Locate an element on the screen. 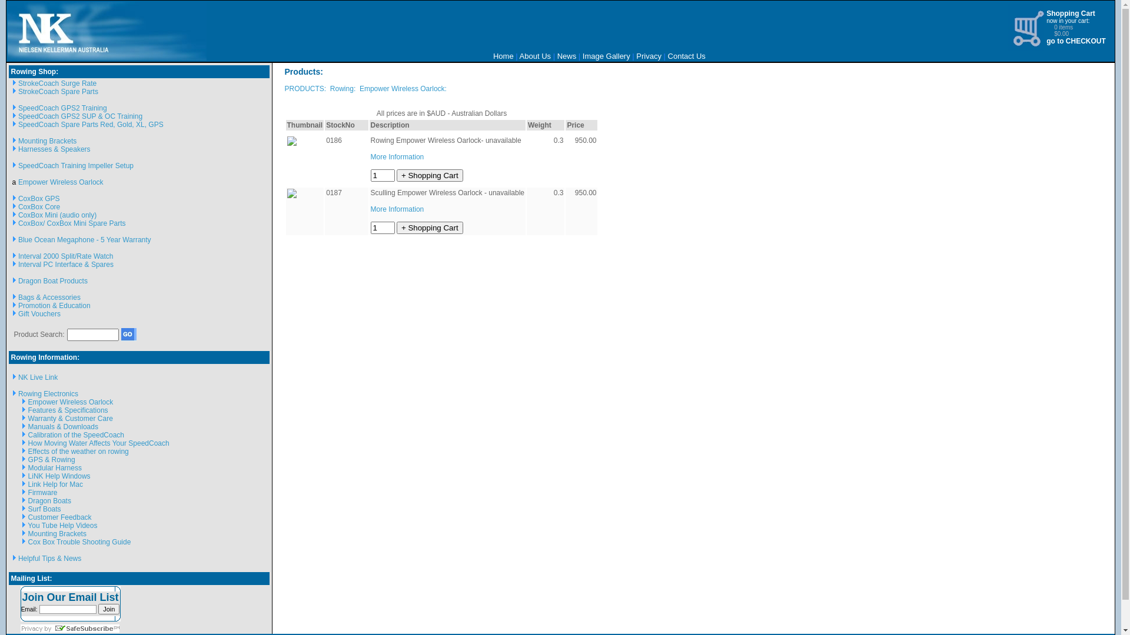  SpeedCoach GPS2 Training is located at coordinates (62, 108).